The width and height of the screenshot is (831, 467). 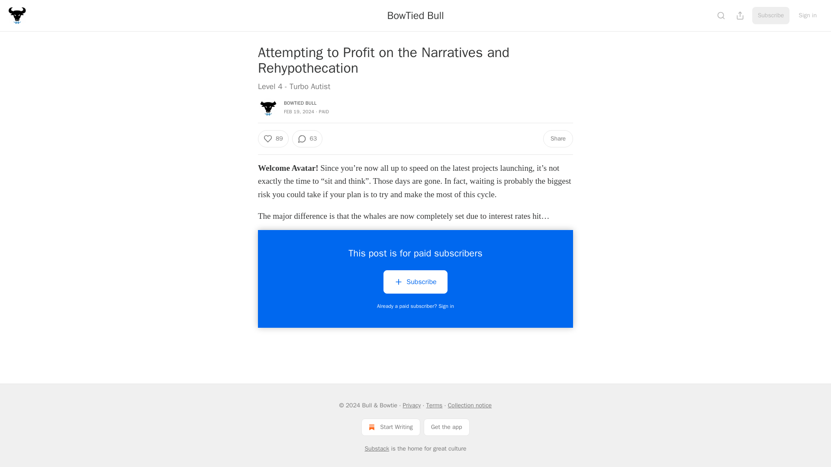 I want to click on Subscribe, so click(x=415, y=282).